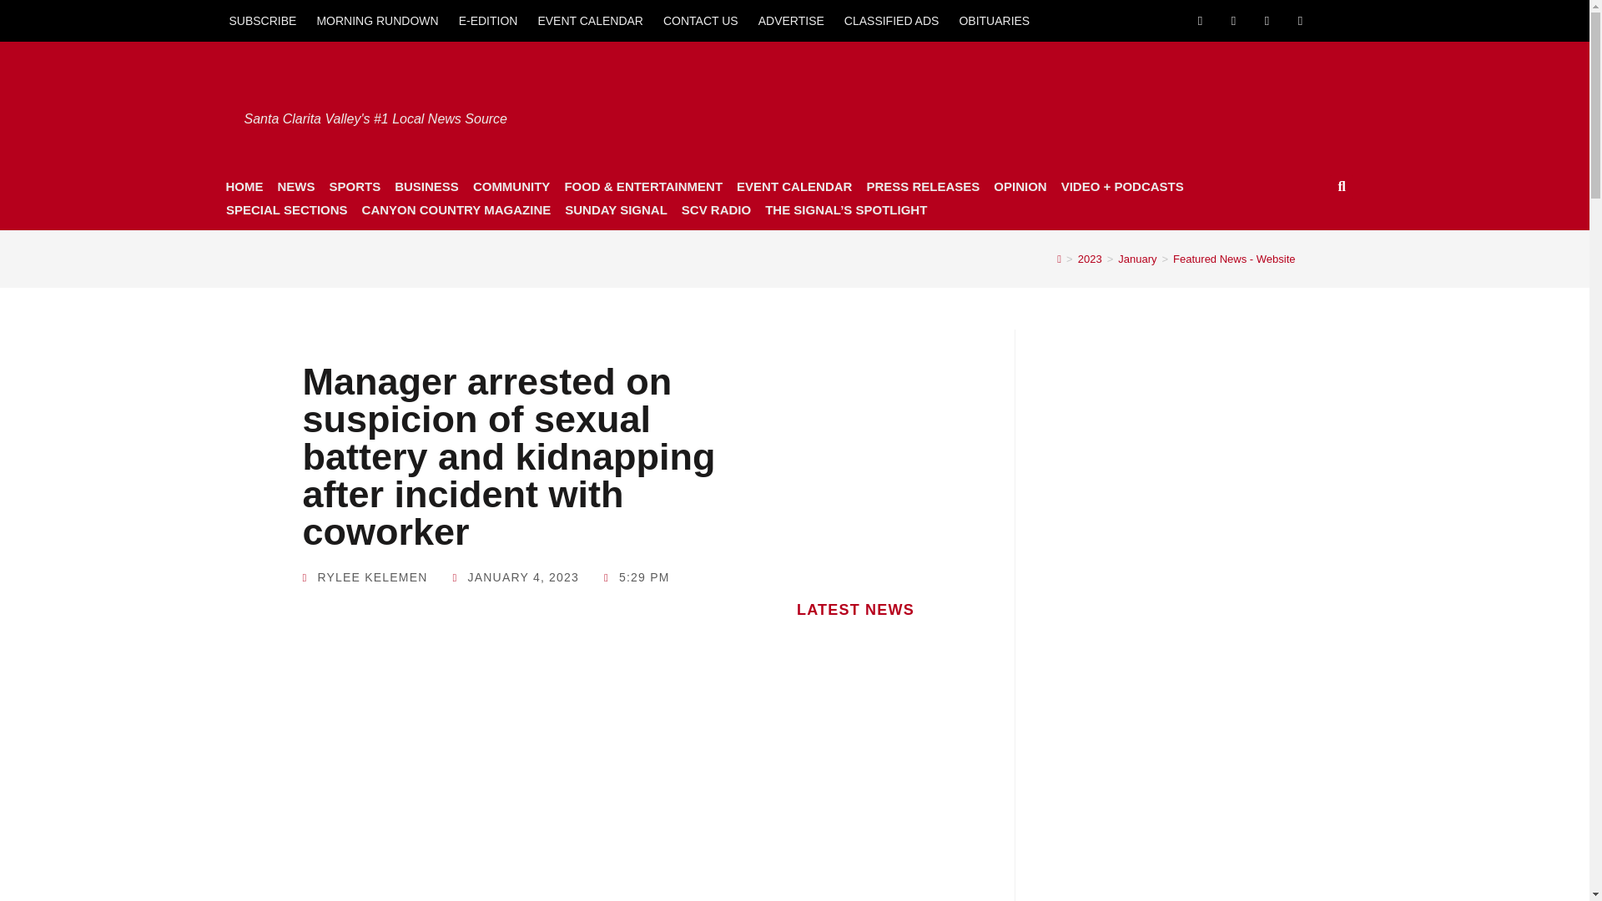  I want to click on ADVERTISE, so click(791, 20).